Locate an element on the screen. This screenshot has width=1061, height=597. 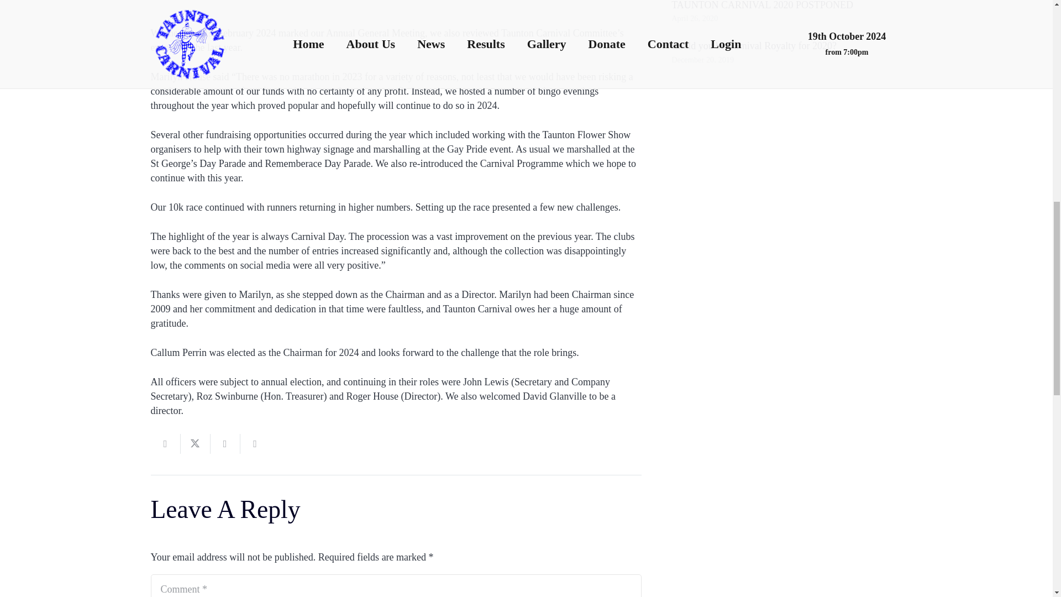
TAUNTON CARNIVAL 2020 POSTPONED is located at coordinates (762, 5).